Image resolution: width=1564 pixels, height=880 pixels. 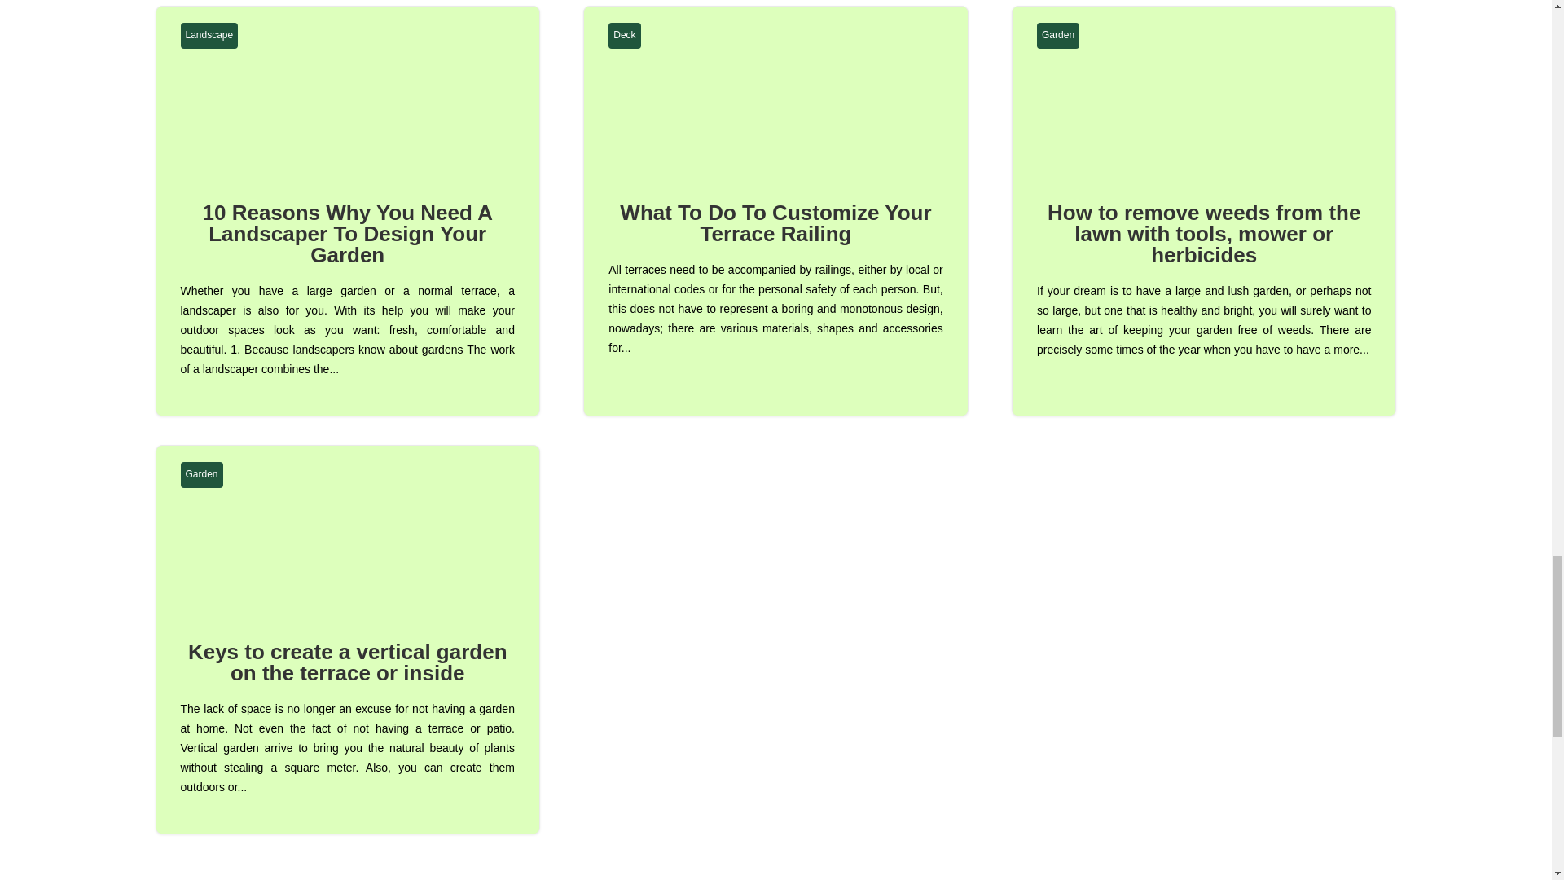 What do you see at coordinates (202, 475) in the screenshot?
I see `Garden` at bounding box center [202, 475].